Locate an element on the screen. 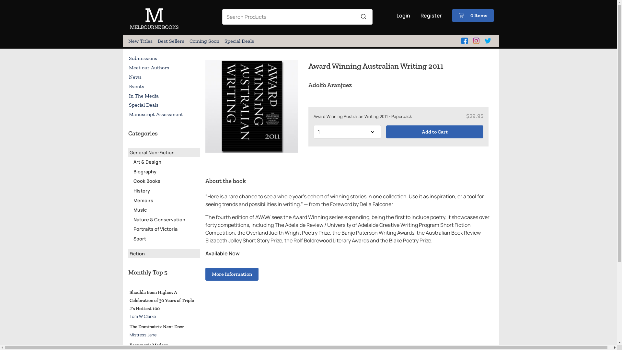 The height and width of the screenshot is (350, 622). Fiction is located at coordinates (137, 253).